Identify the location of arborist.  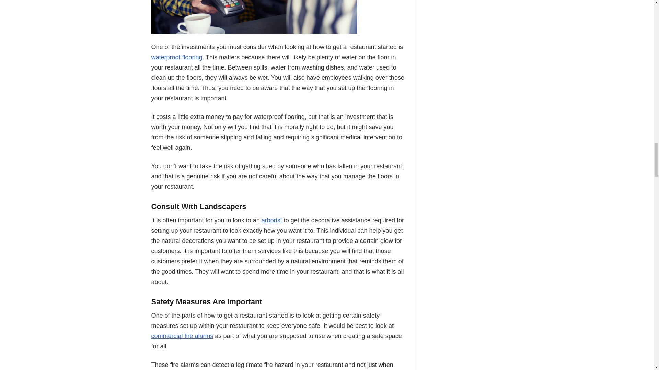
(272, 220).